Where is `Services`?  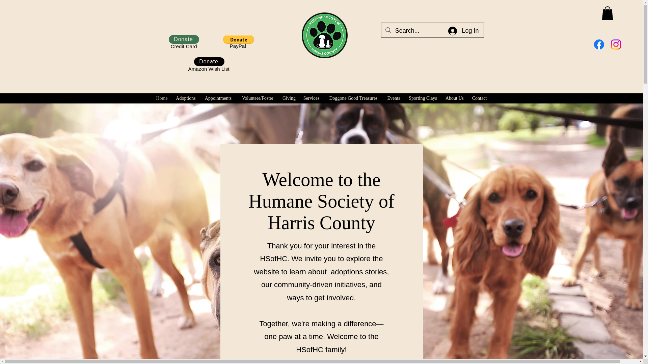 Services is located at coordinates (311, 98).